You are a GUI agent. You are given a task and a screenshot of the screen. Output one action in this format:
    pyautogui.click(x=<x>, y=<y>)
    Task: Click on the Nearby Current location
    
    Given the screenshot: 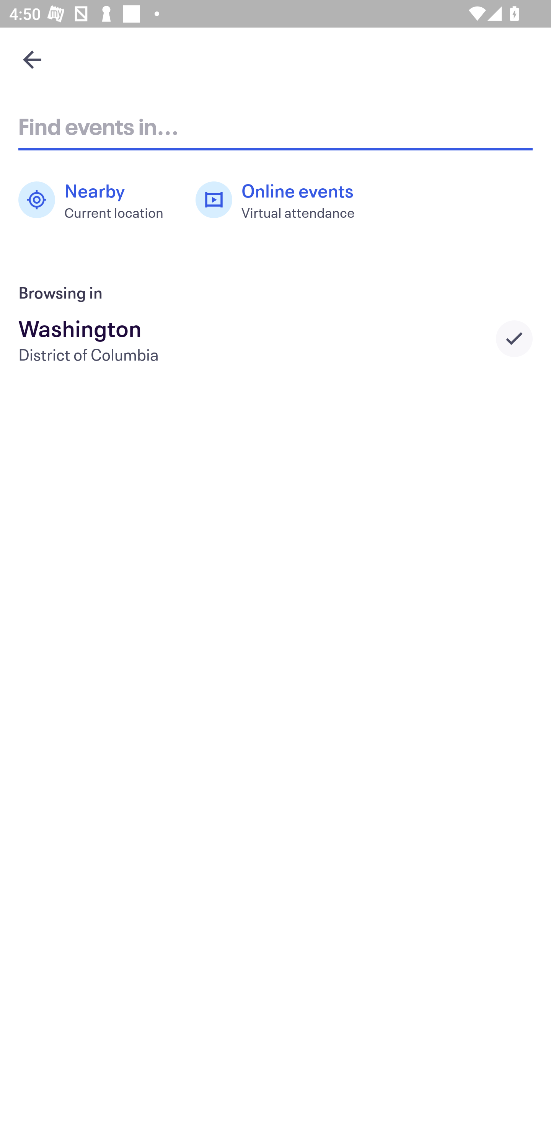 What is the action you would take?
    pyautogui.click(x=98, y=200)
    